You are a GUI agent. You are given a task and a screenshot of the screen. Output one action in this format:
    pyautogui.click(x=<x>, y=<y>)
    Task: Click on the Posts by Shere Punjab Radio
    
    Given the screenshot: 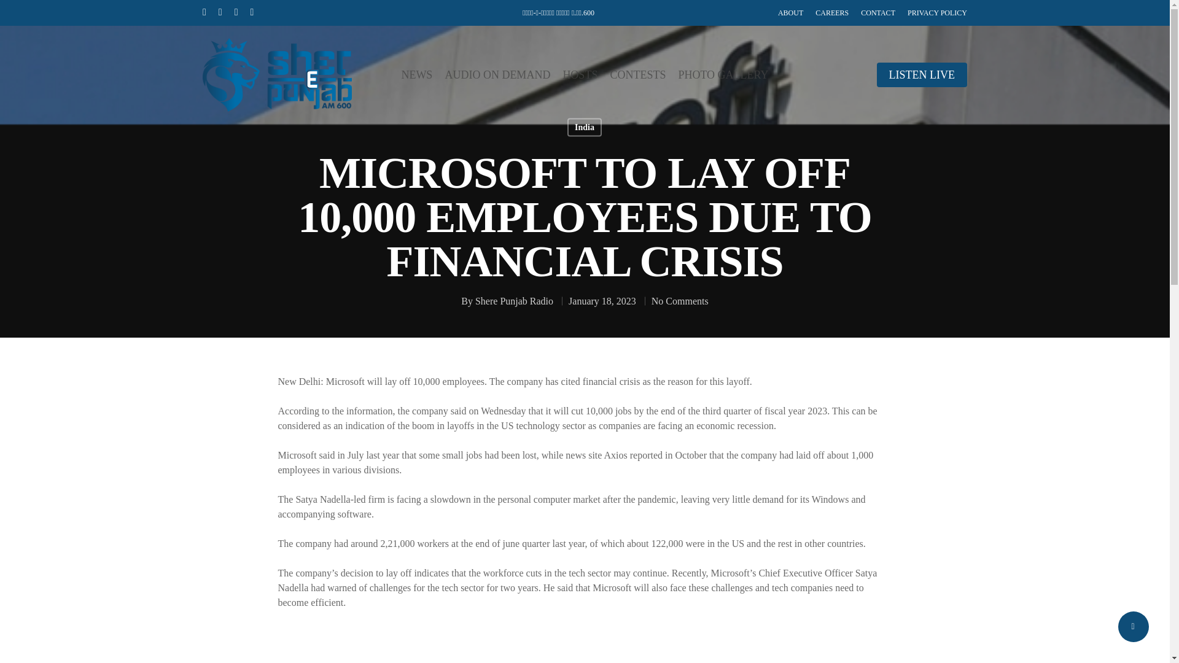 What is the action you would take?
    pyautogui.click(x=513, y=301)
    